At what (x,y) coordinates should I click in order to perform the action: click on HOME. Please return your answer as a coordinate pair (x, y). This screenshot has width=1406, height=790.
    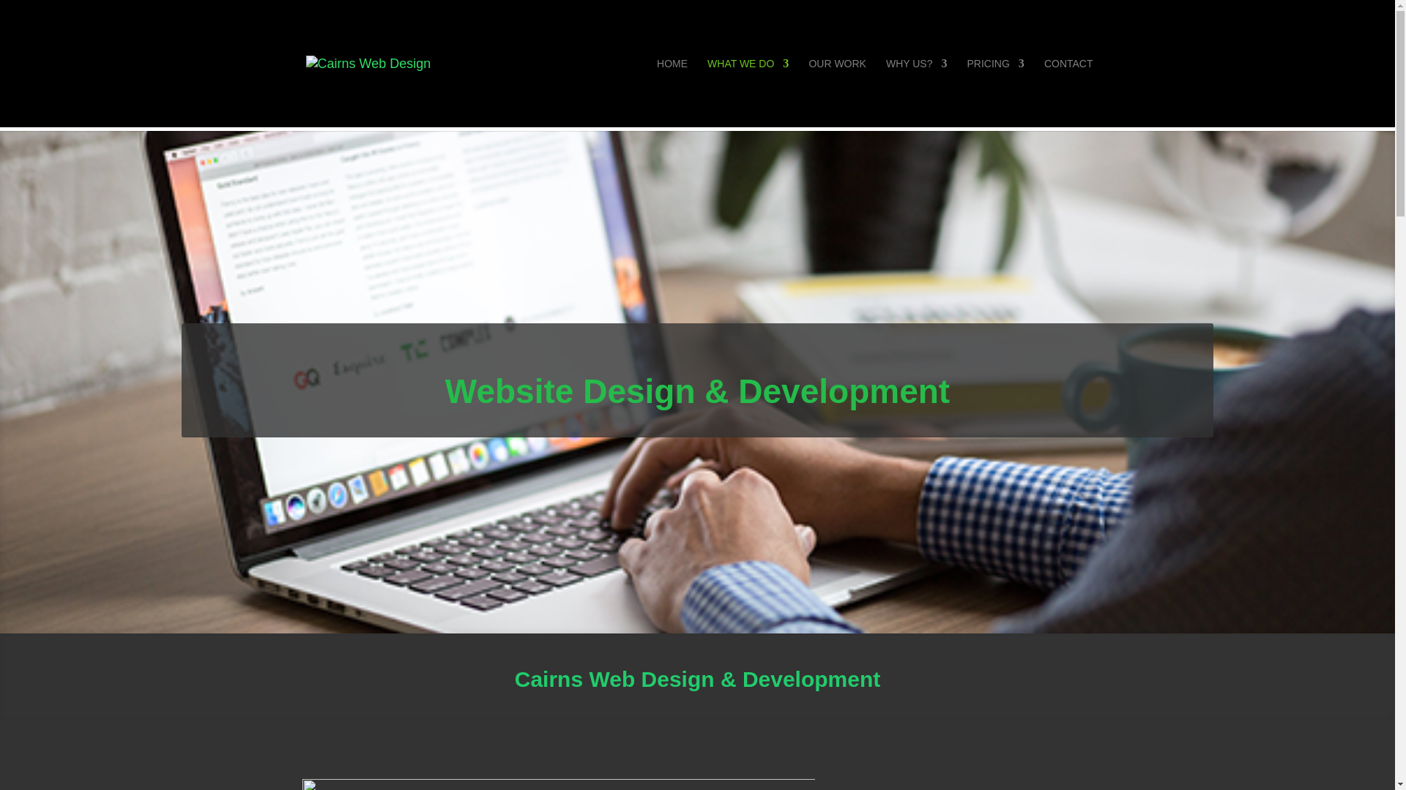
    Looking at the image, I should click on (672, 92).